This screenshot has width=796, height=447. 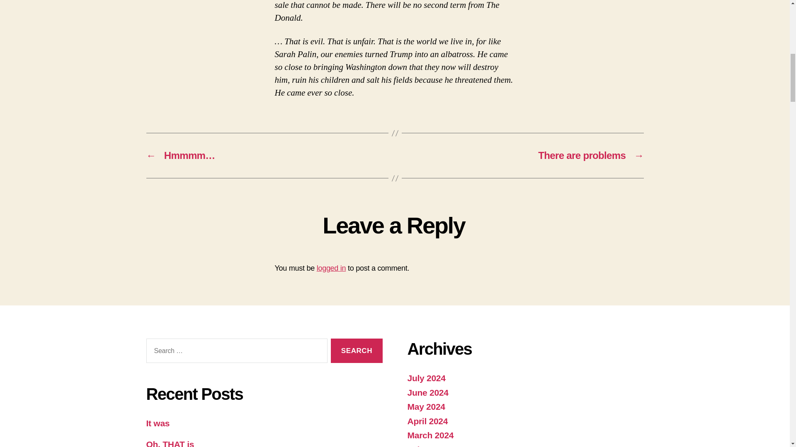 What do you see at coordinates (357, 350) in the screenshot?
I see `Search` at bounding box center [357, 350].